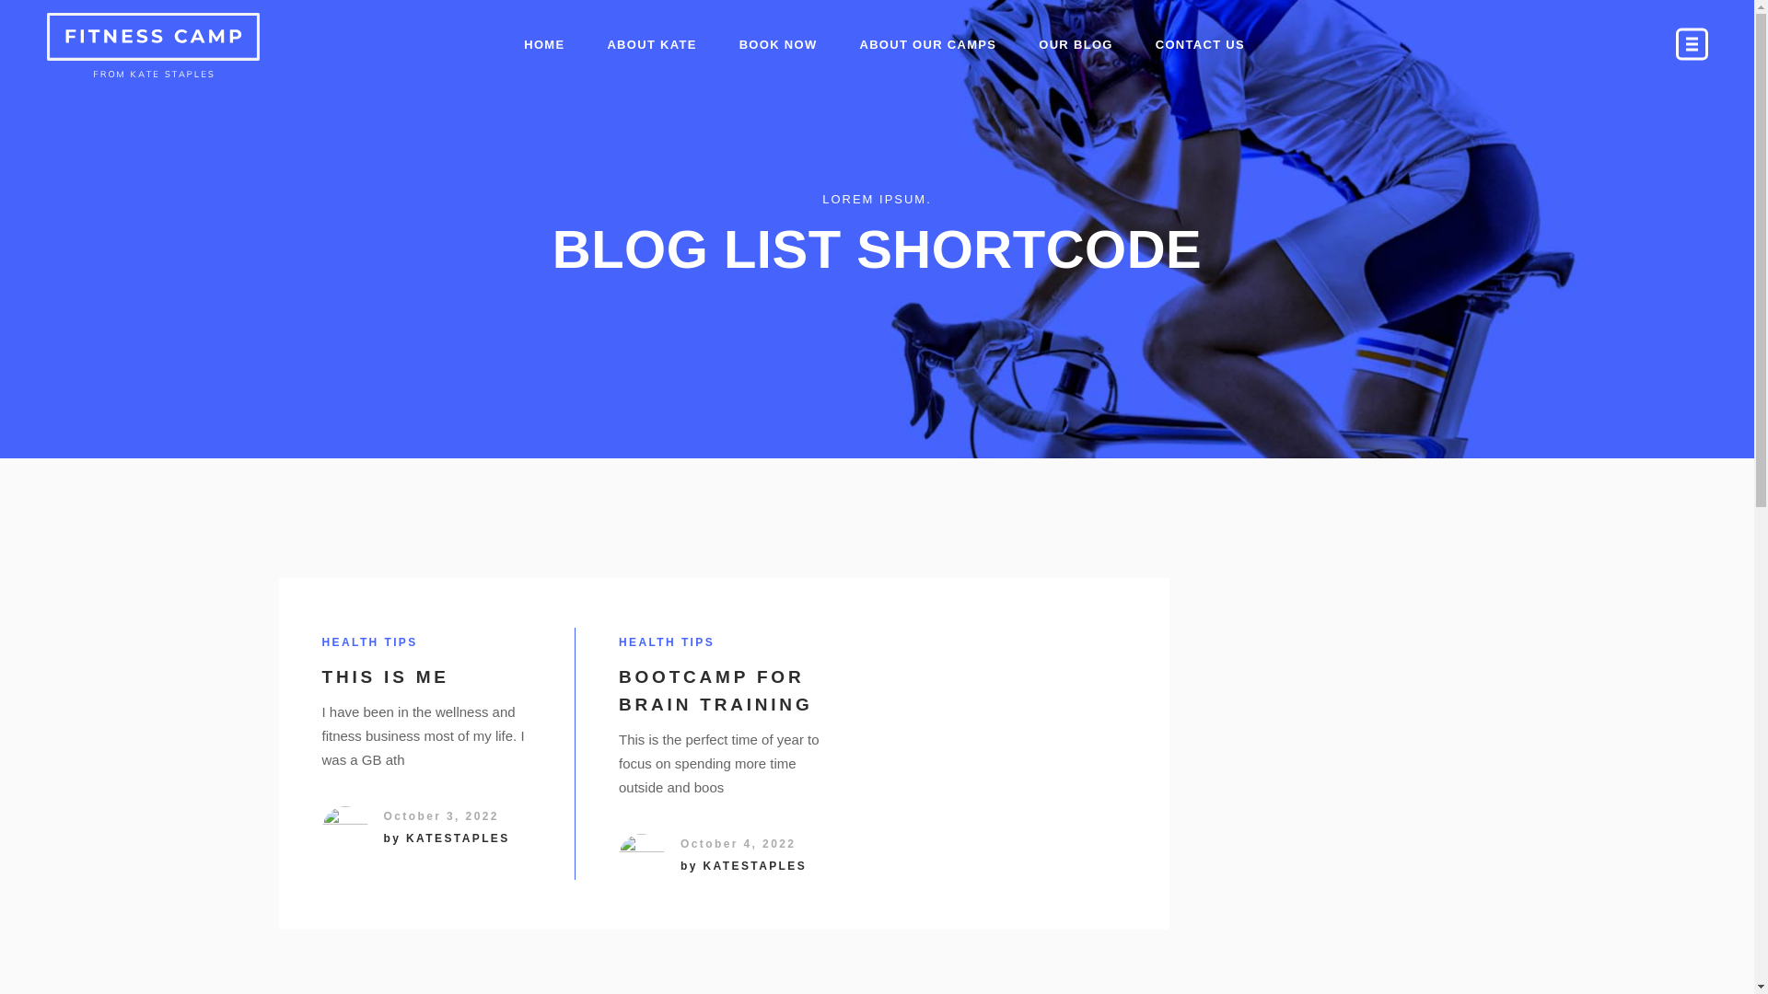 This screenshot has width=1768, height=994. I want to click on HEALTH TIPS, so click(369, 641).